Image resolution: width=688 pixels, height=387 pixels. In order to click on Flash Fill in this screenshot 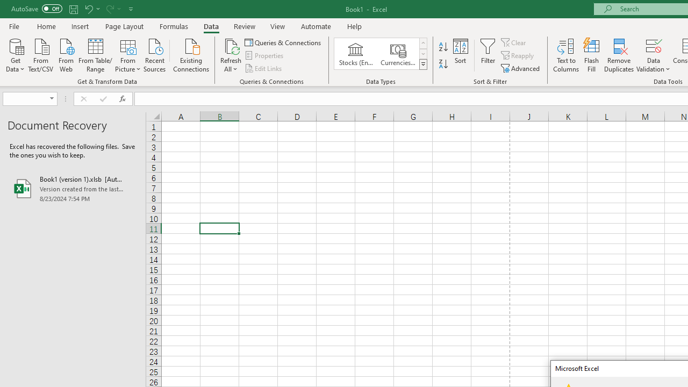, I will do `click(592, 55)`.